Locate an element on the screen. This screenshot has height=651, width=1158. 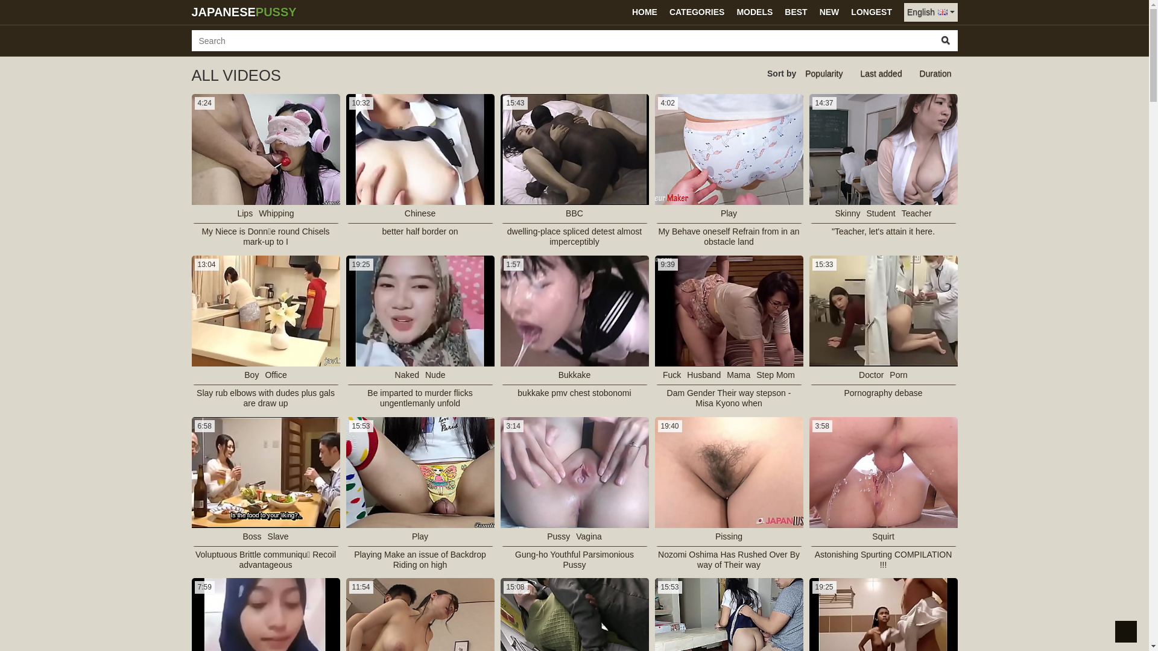
Husband is located at coordinates (704, 375).